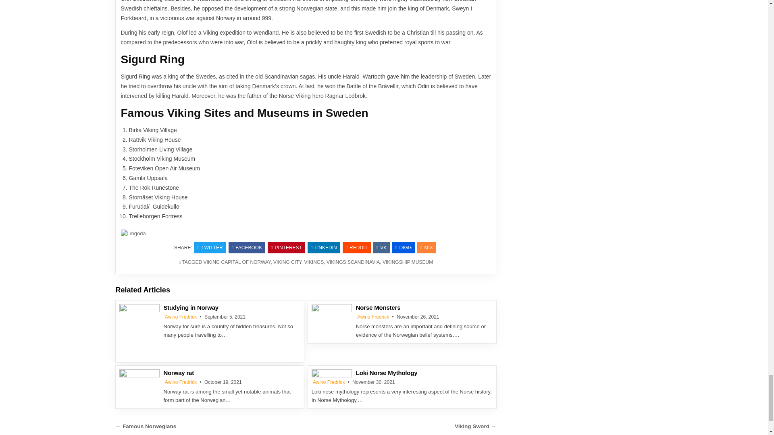 This screenshot has width=774, height=435. What do you see at coordinates (332, 318) in the screenshot?
I see `Permanent Link to Norse Monsters` at bounding box center [332, 318].